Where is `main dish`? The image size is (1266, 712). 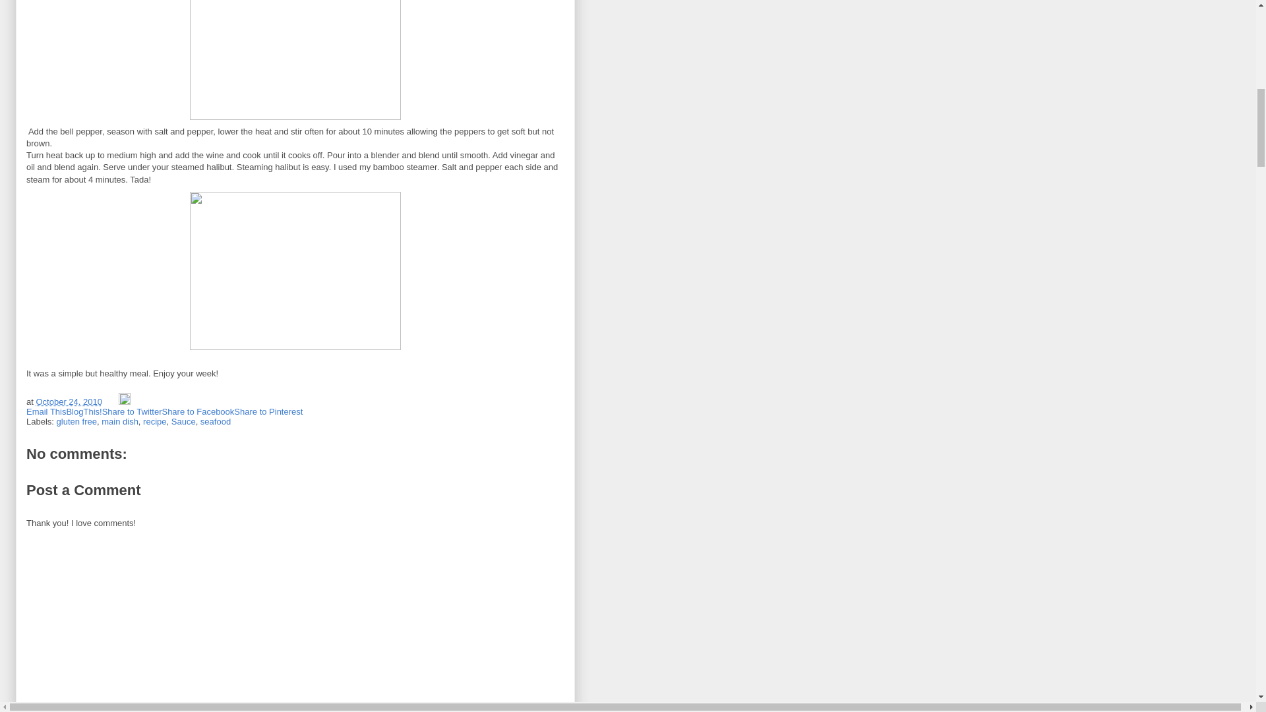 main dish is located at coordinates (119, 421).